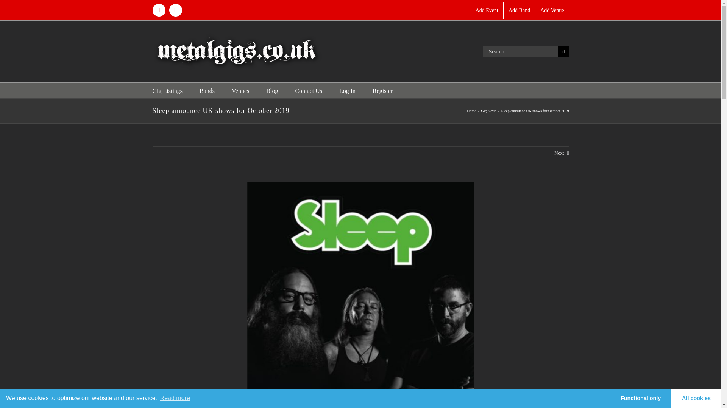 Image resolution: width=727 pixels, height=408 pixels. What do you see at coordinates (167, 90) in the screenshot?
I see `Gig Listings` at bounding box center [167, 90].